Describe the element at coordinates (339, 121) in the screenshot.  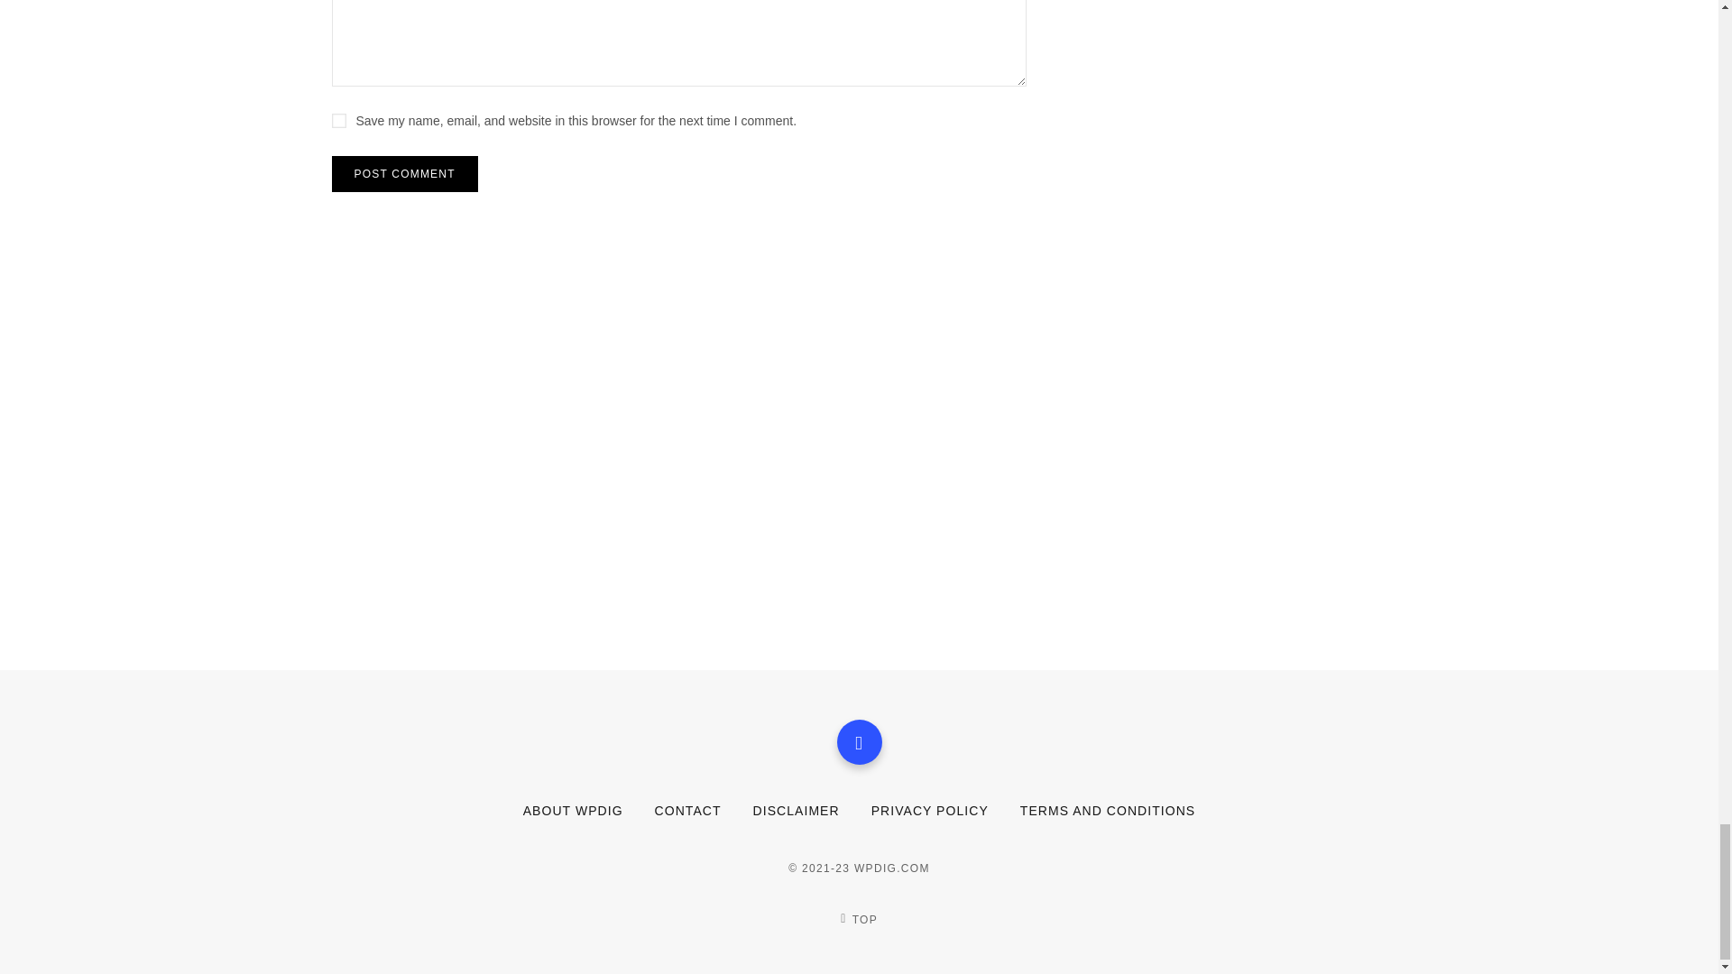
I see `yes` at that location.